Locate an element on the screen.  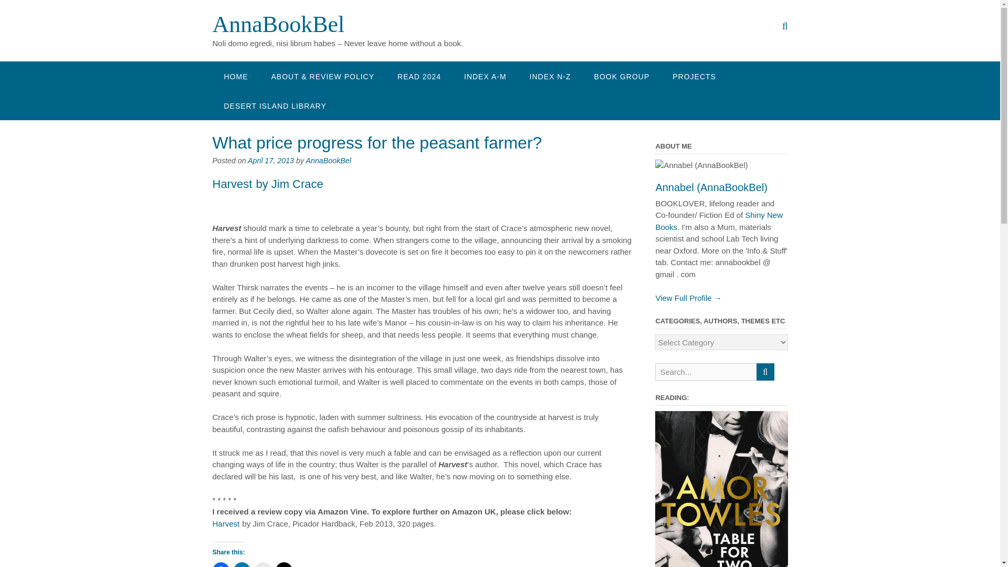
AnnaBookBel is located at coordinates (328, 161).